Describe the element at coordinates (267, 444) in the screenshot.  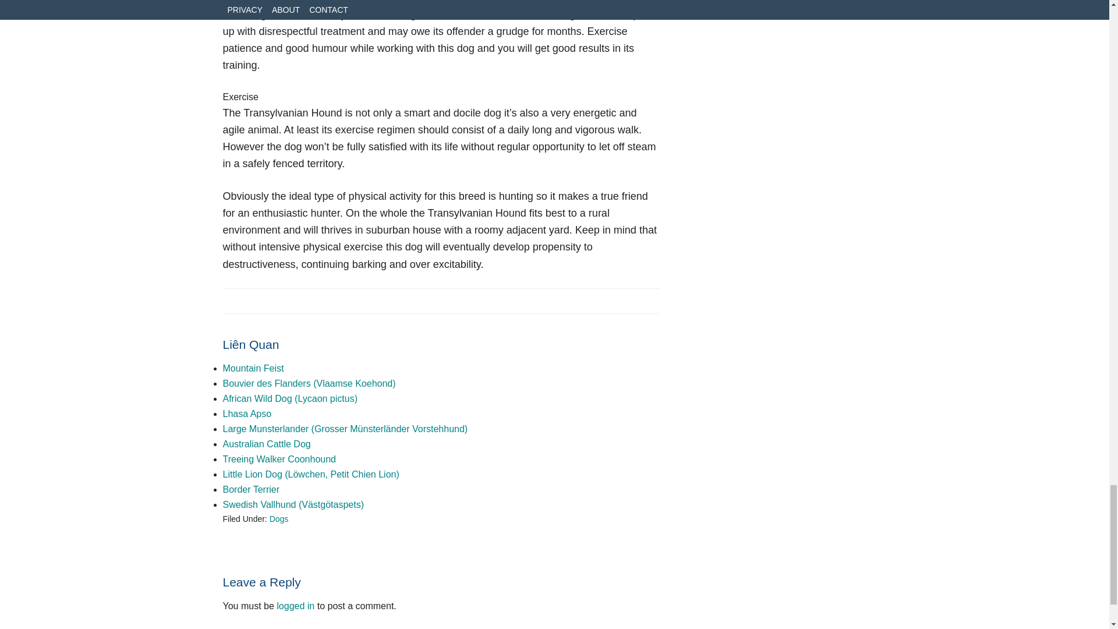
I see `Permanent Link toAustralian Cattle Dog` at that location.